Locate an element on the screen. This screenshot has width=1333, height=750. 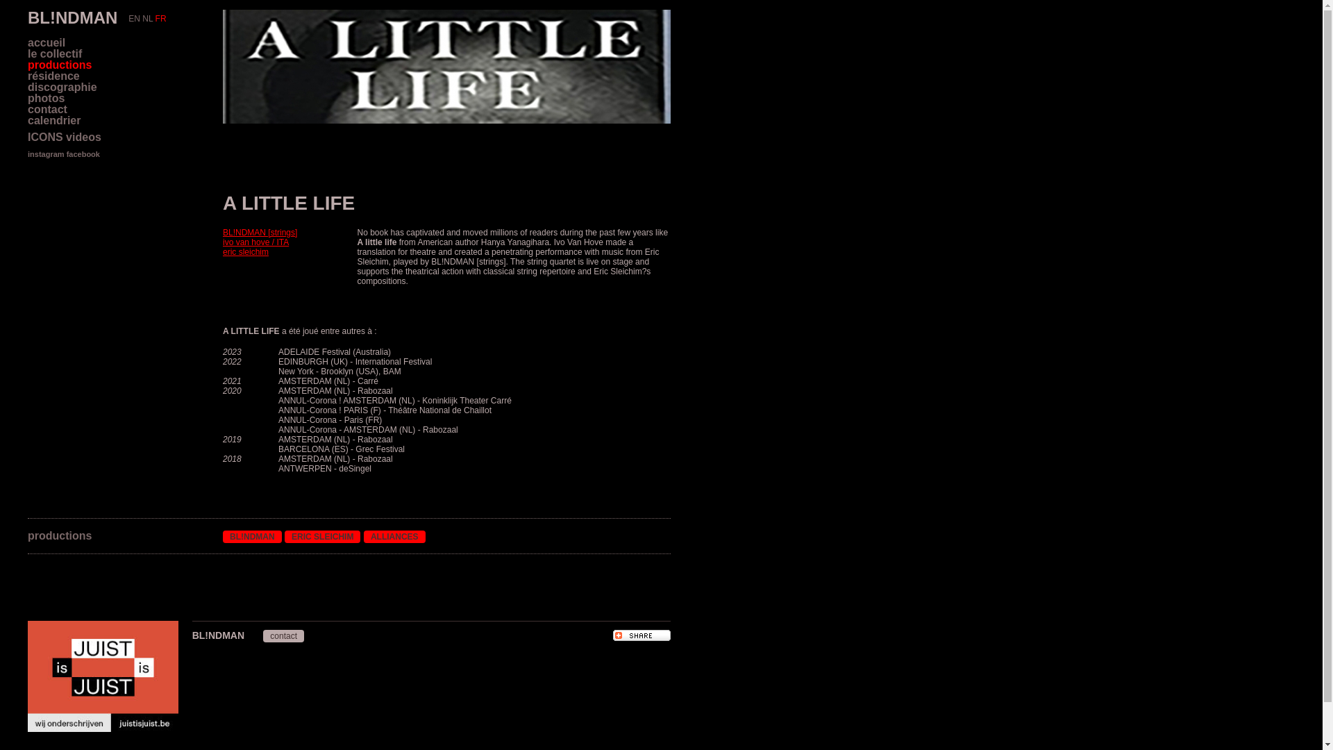
calendrier is located at coordinates (54, 121).